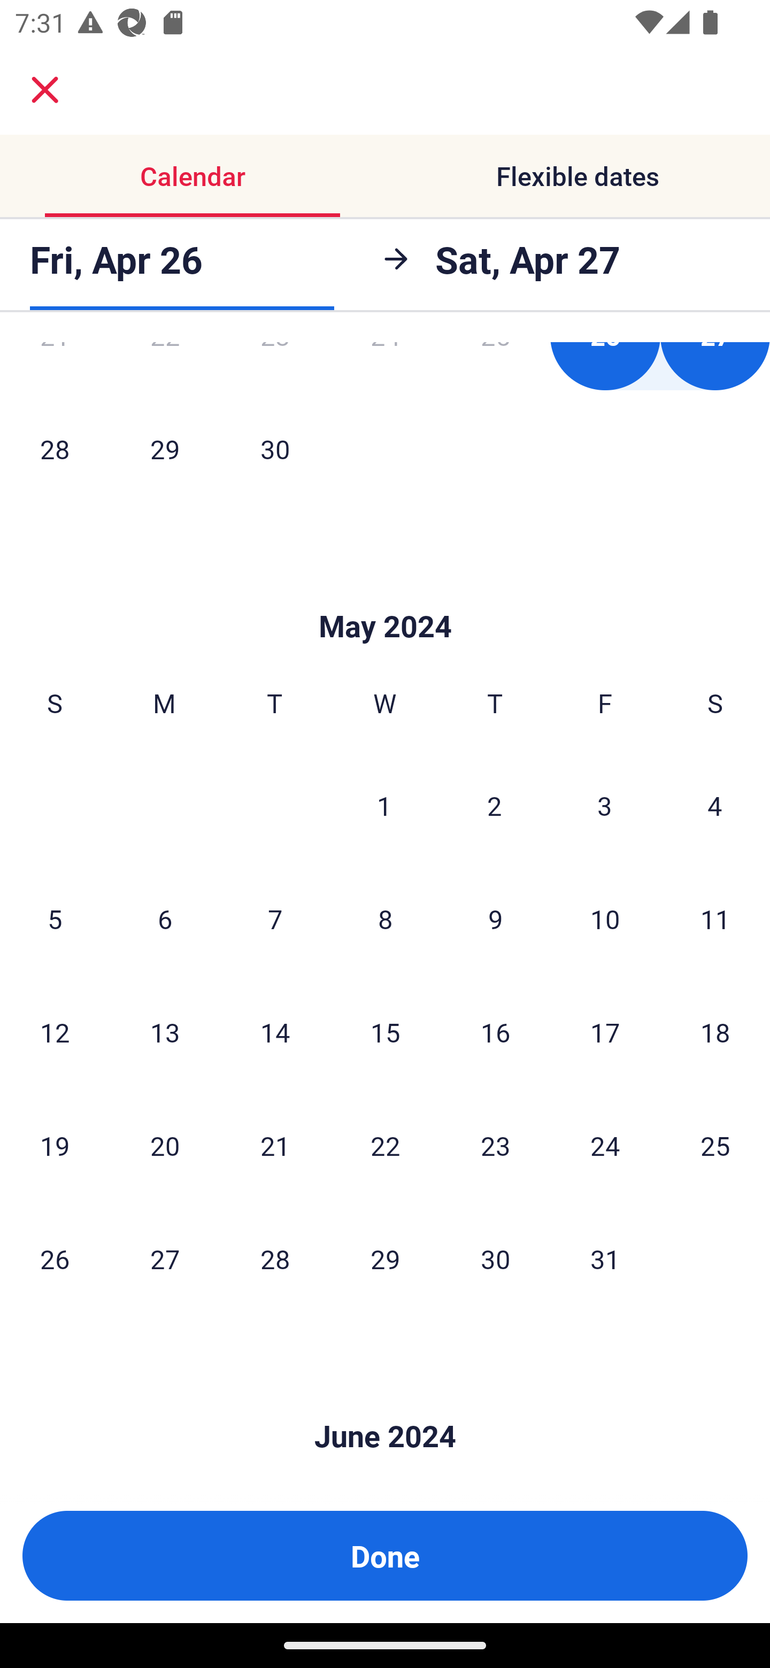 The height and width of the screenshot is (1668, 770). Describe the element at coordinates (55, 1259) in the screenshot. I see `26 Sunday, May 26, 2024` at that location.